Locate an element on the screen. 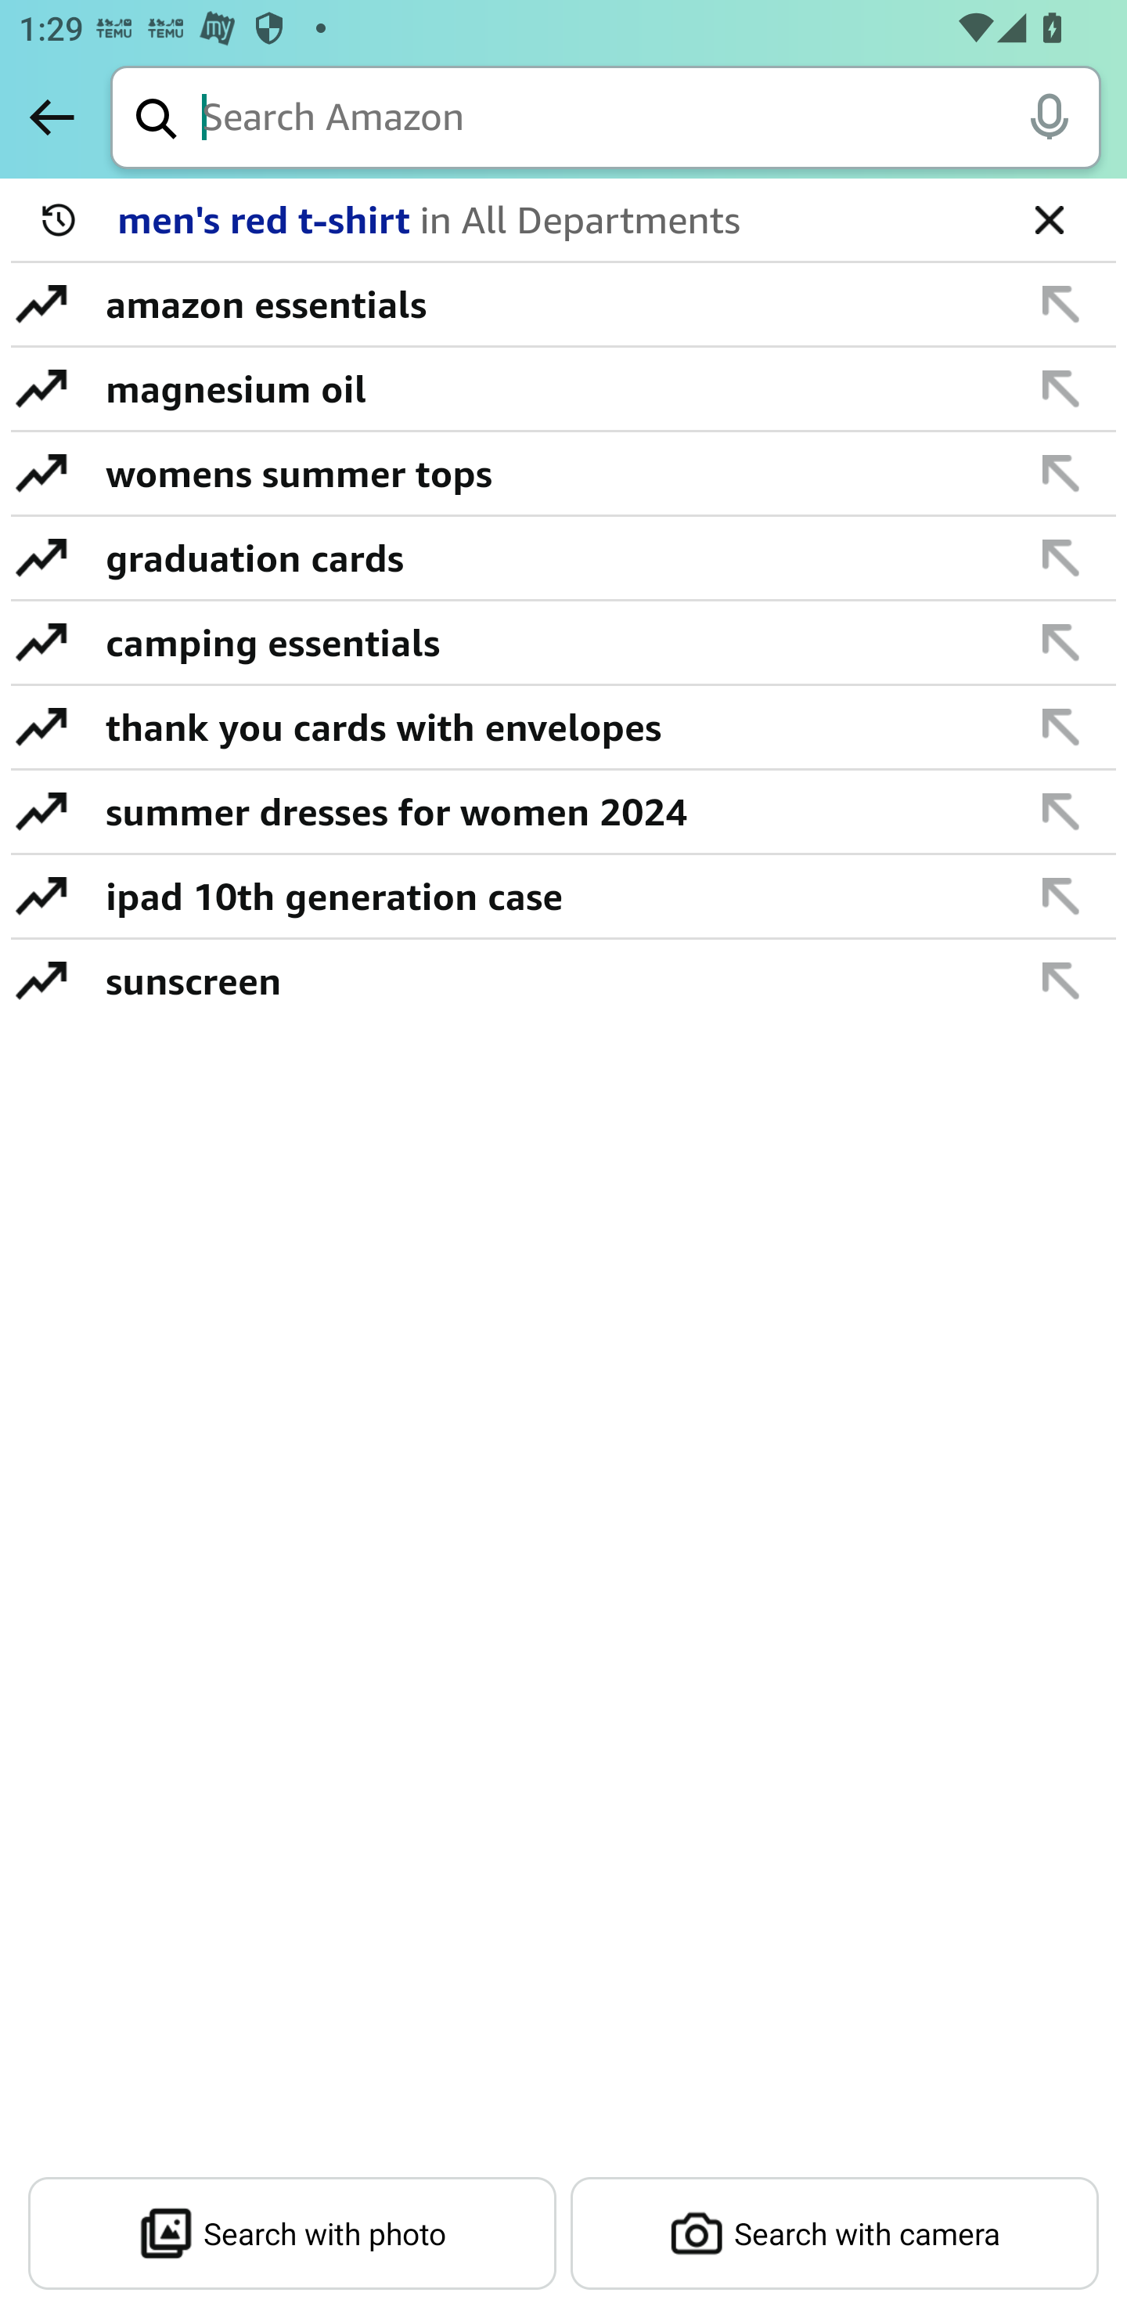 Image resolution: width=1127 pixels, height=2318 pixels. Search with camera is located at coordinates (834, 2233).